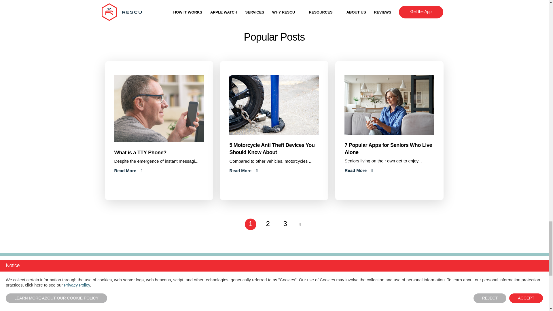  I want to click on 7 Popular Apps for Seniors Who Live Alone, so click(388, 149).